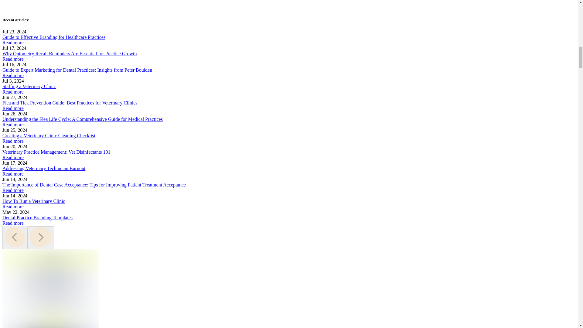 The width and height of the screenshot is (583, 328). What do you see at coordinates (13, 59) in the screenshot?
I see `Read more` at bounding box center [13, 59].